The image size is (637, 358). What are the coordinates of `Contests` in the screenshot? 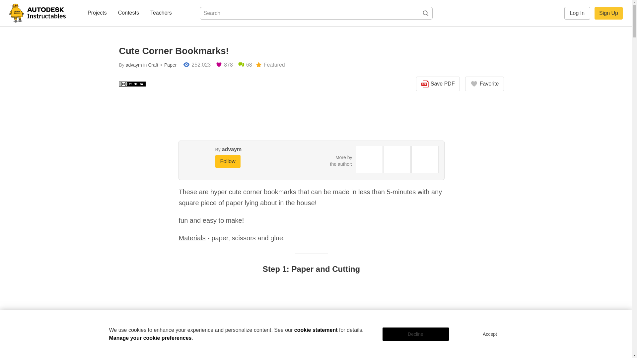 It's located at (128, 13).